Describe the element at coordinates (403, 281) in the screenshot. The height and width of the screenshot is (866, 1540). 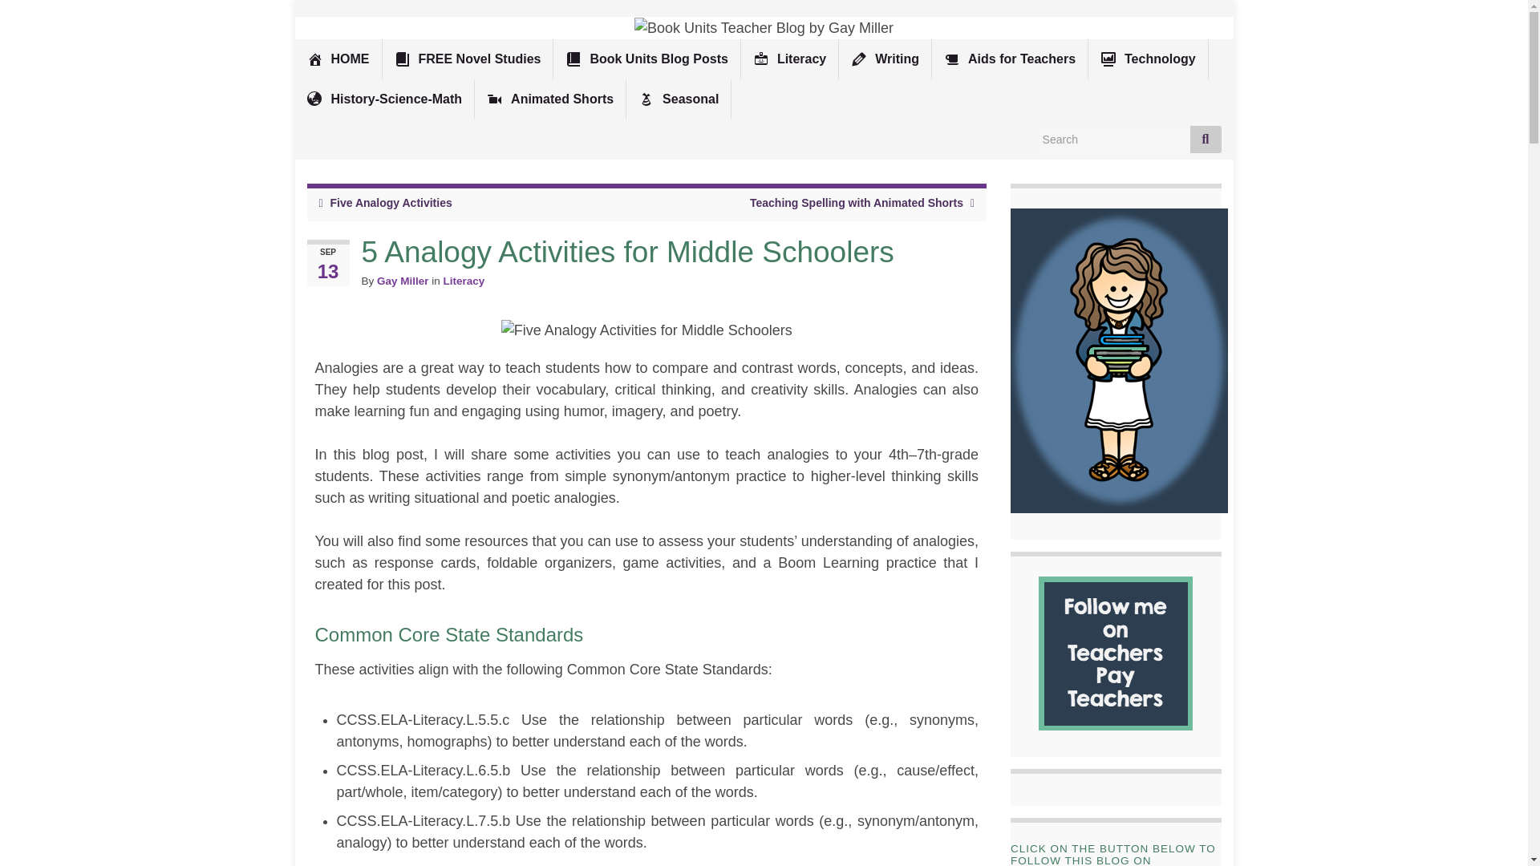
I see `Gay Miller` at that location.